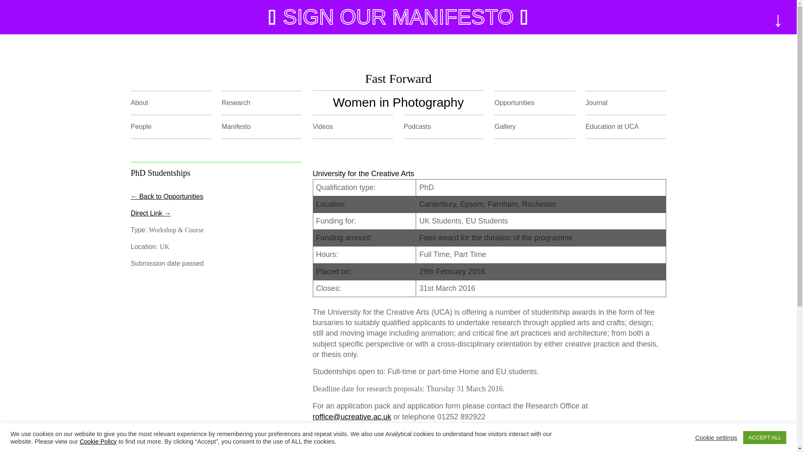  I want to click on Research, so click(235, 102).